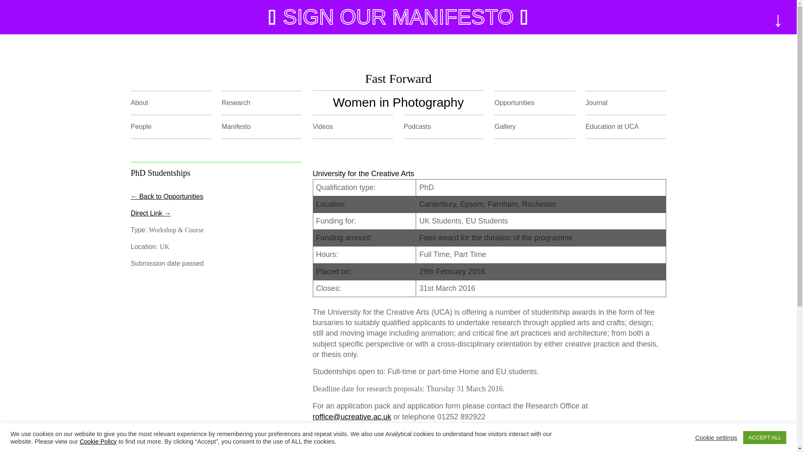  I want to click on Research, so click(235, 102).